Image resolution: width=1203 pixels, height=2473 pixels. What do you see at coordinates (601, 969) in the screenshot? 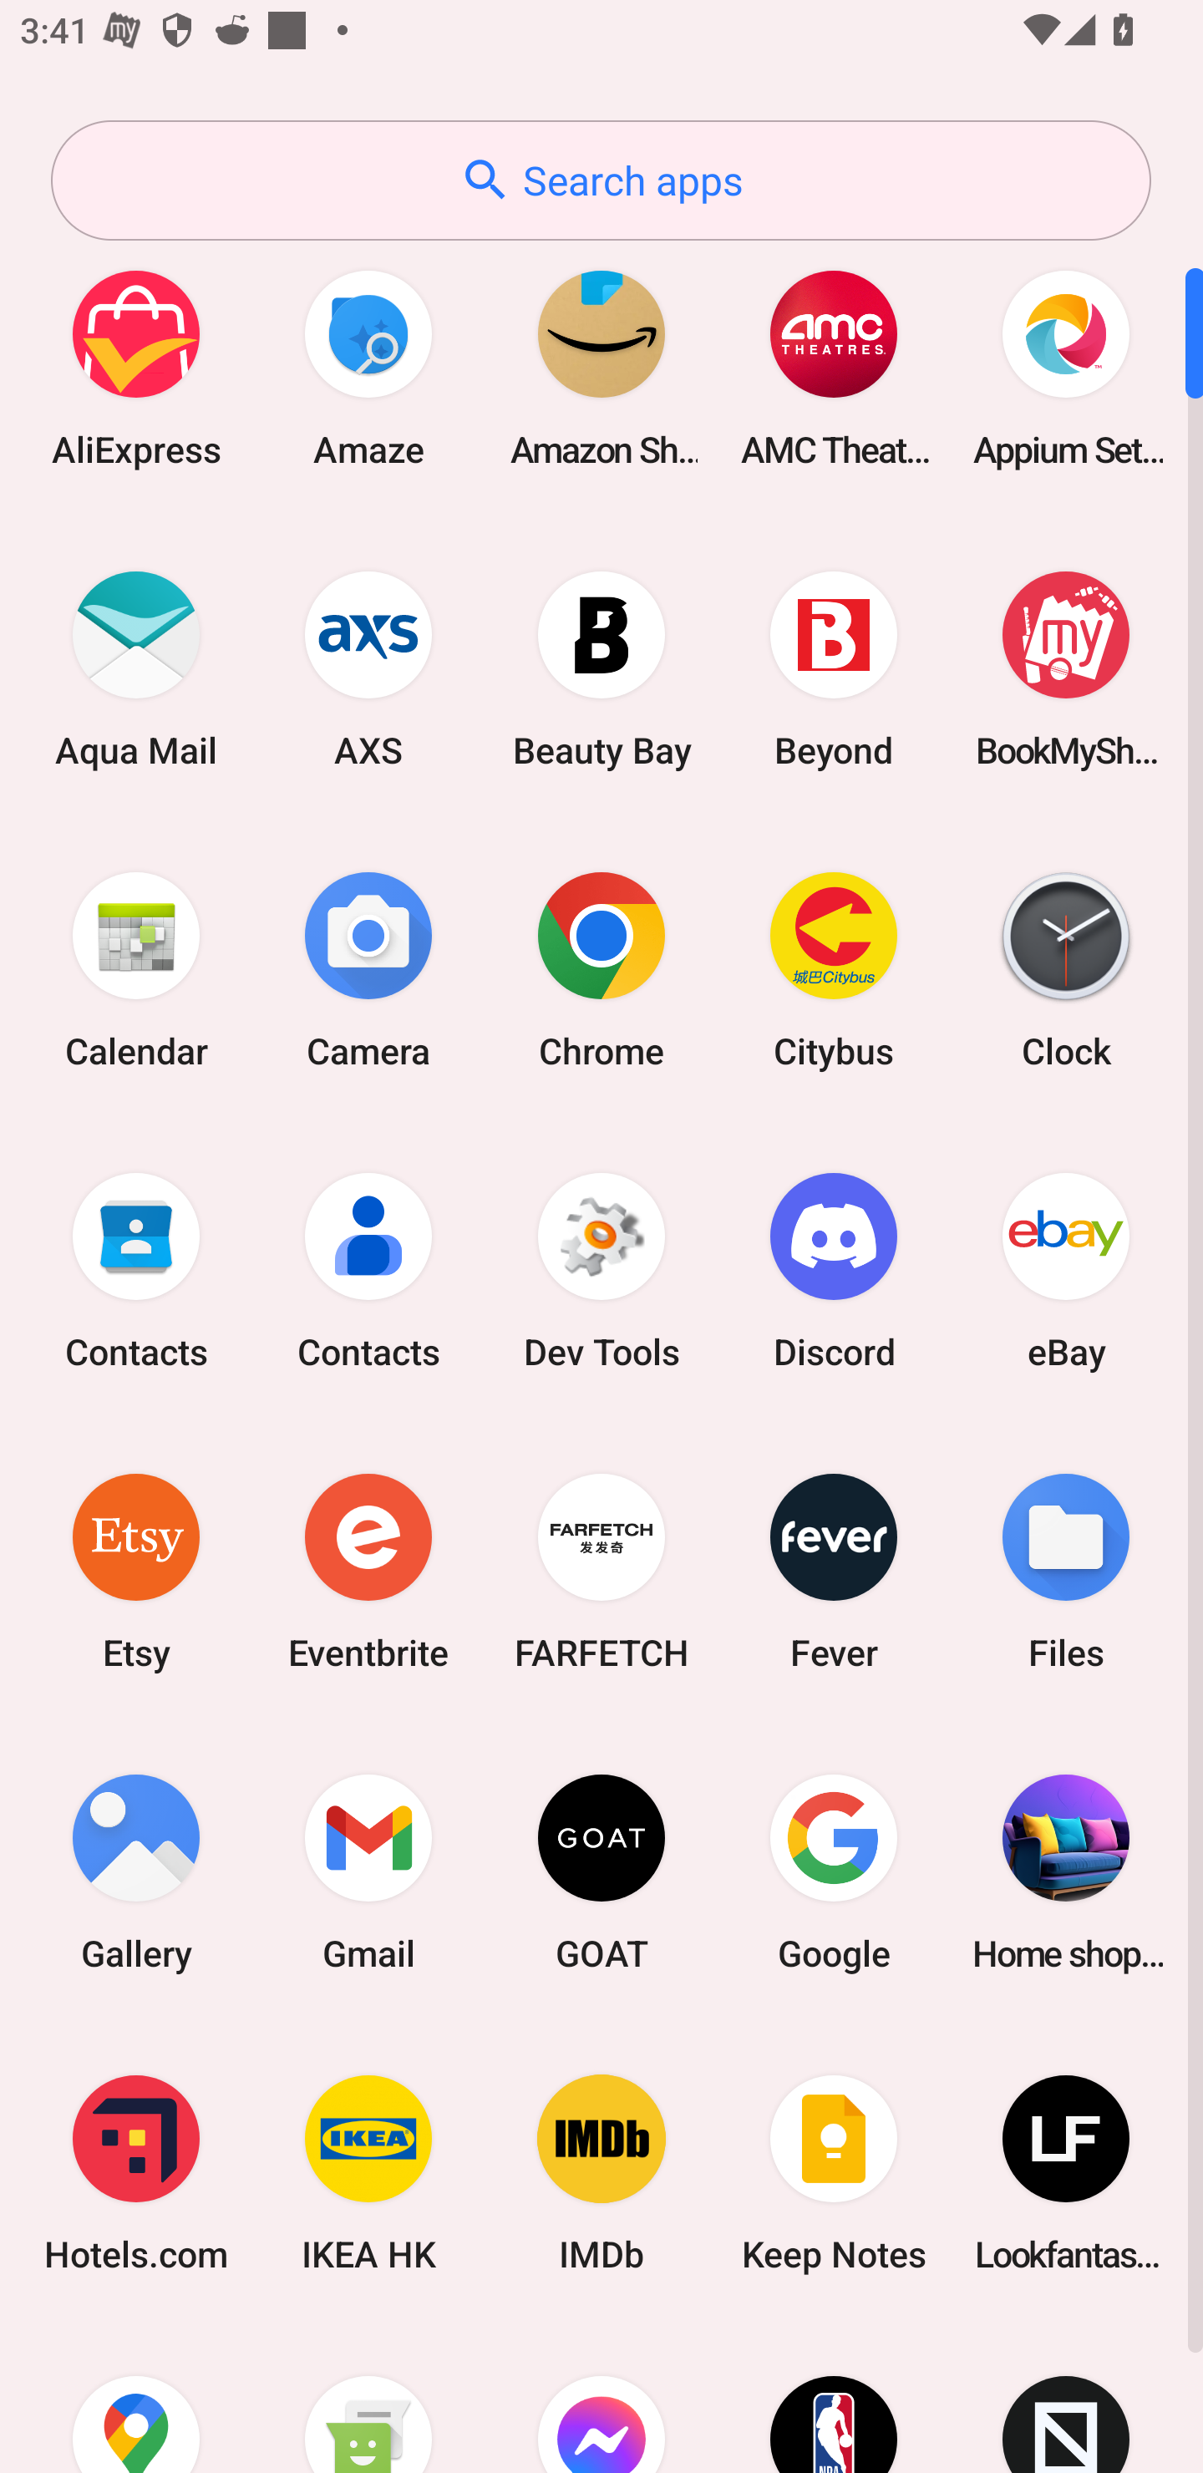
I see `Chrome` at bounding box center [601, 969].